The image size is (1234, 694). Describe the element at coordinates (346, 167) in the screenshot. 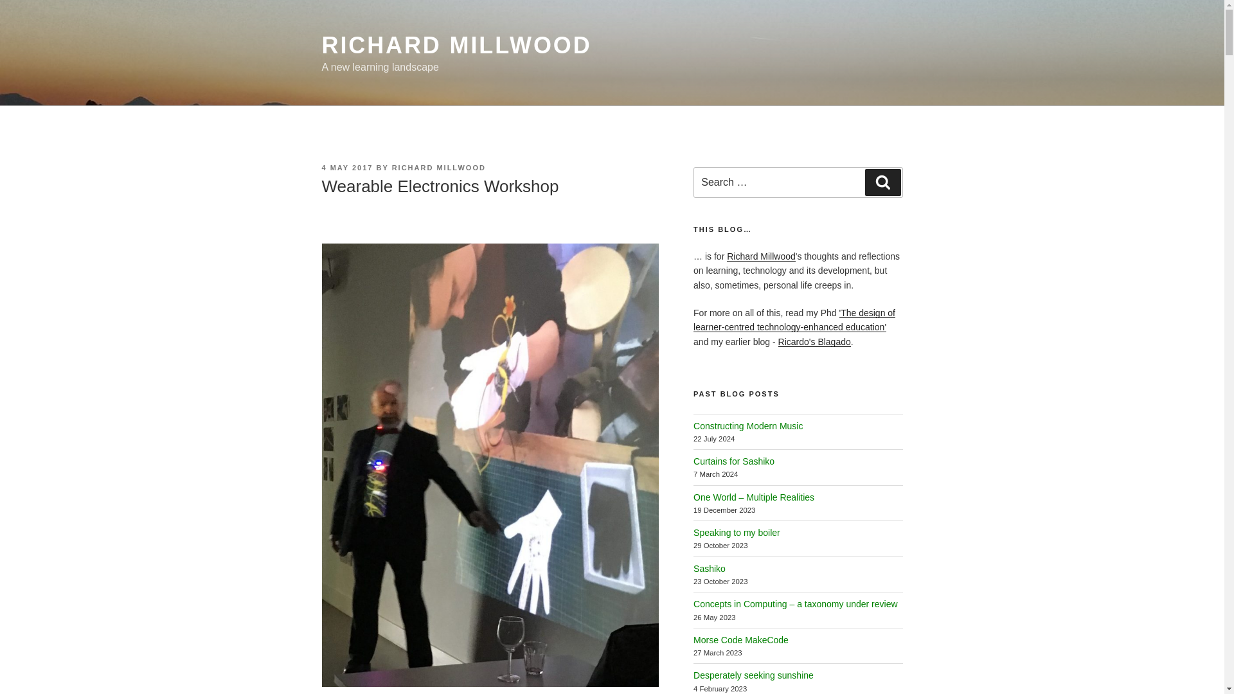

I see `4 MAY 2017` at that location.